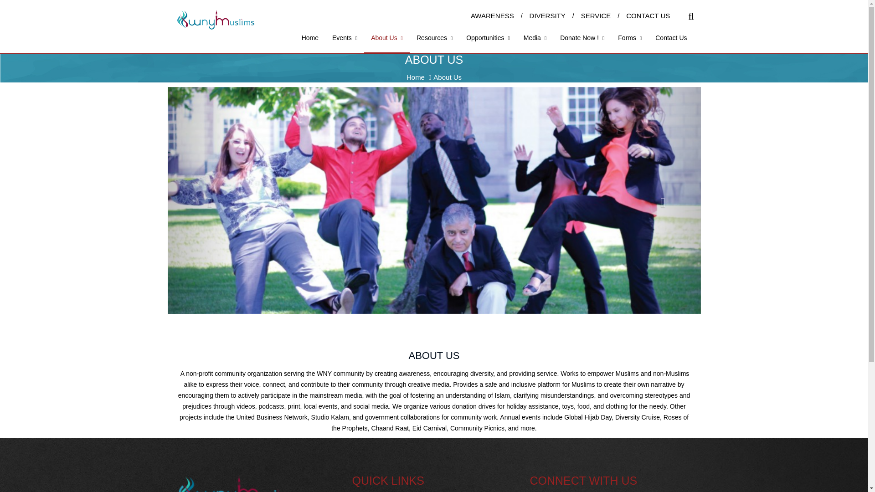 This screenshot has width=875, height=492. I want to click on SERVICE, so click(596, 15).